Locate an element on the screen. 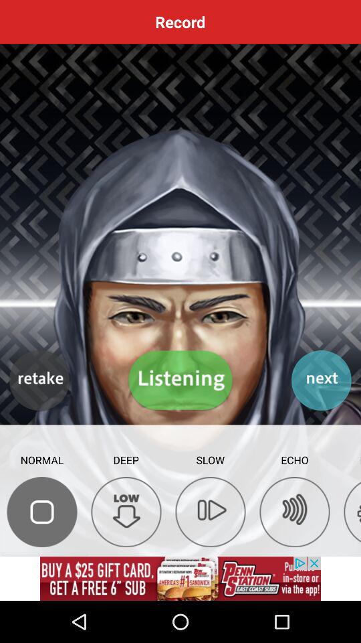 This screenshot has width=361, height=643. toggle download option is located at coordinates (126, 512).